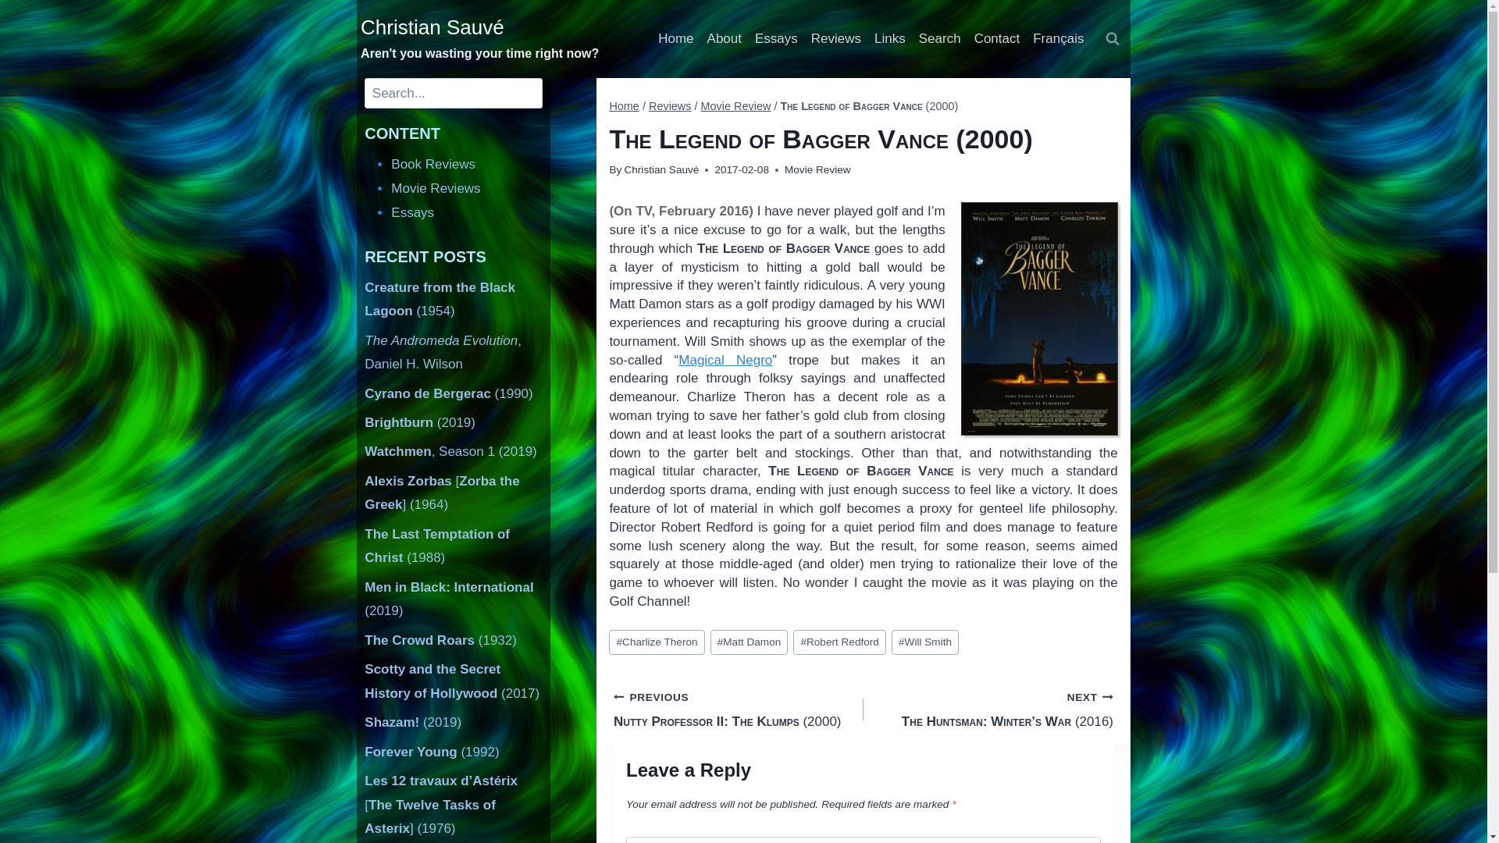  I want to click on Home, so click(676, 39).